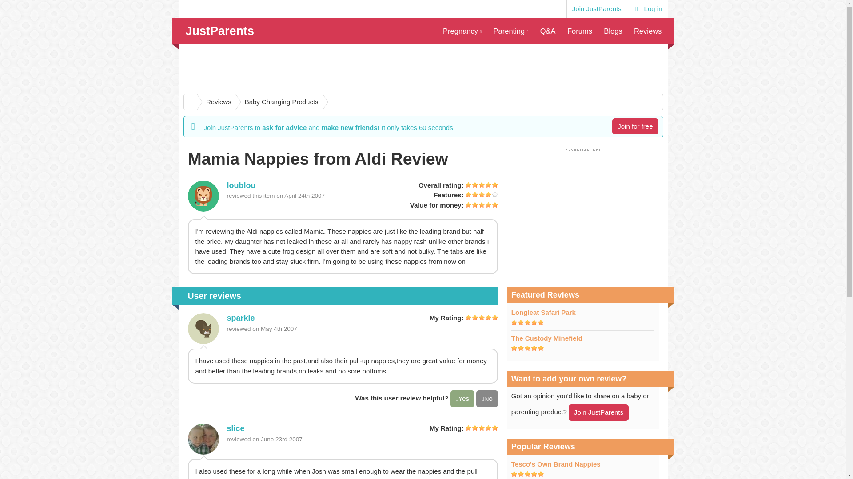 Image resolution: width=853 pixels, height=479 pixels. I want to click on slice, so click(235, 428).